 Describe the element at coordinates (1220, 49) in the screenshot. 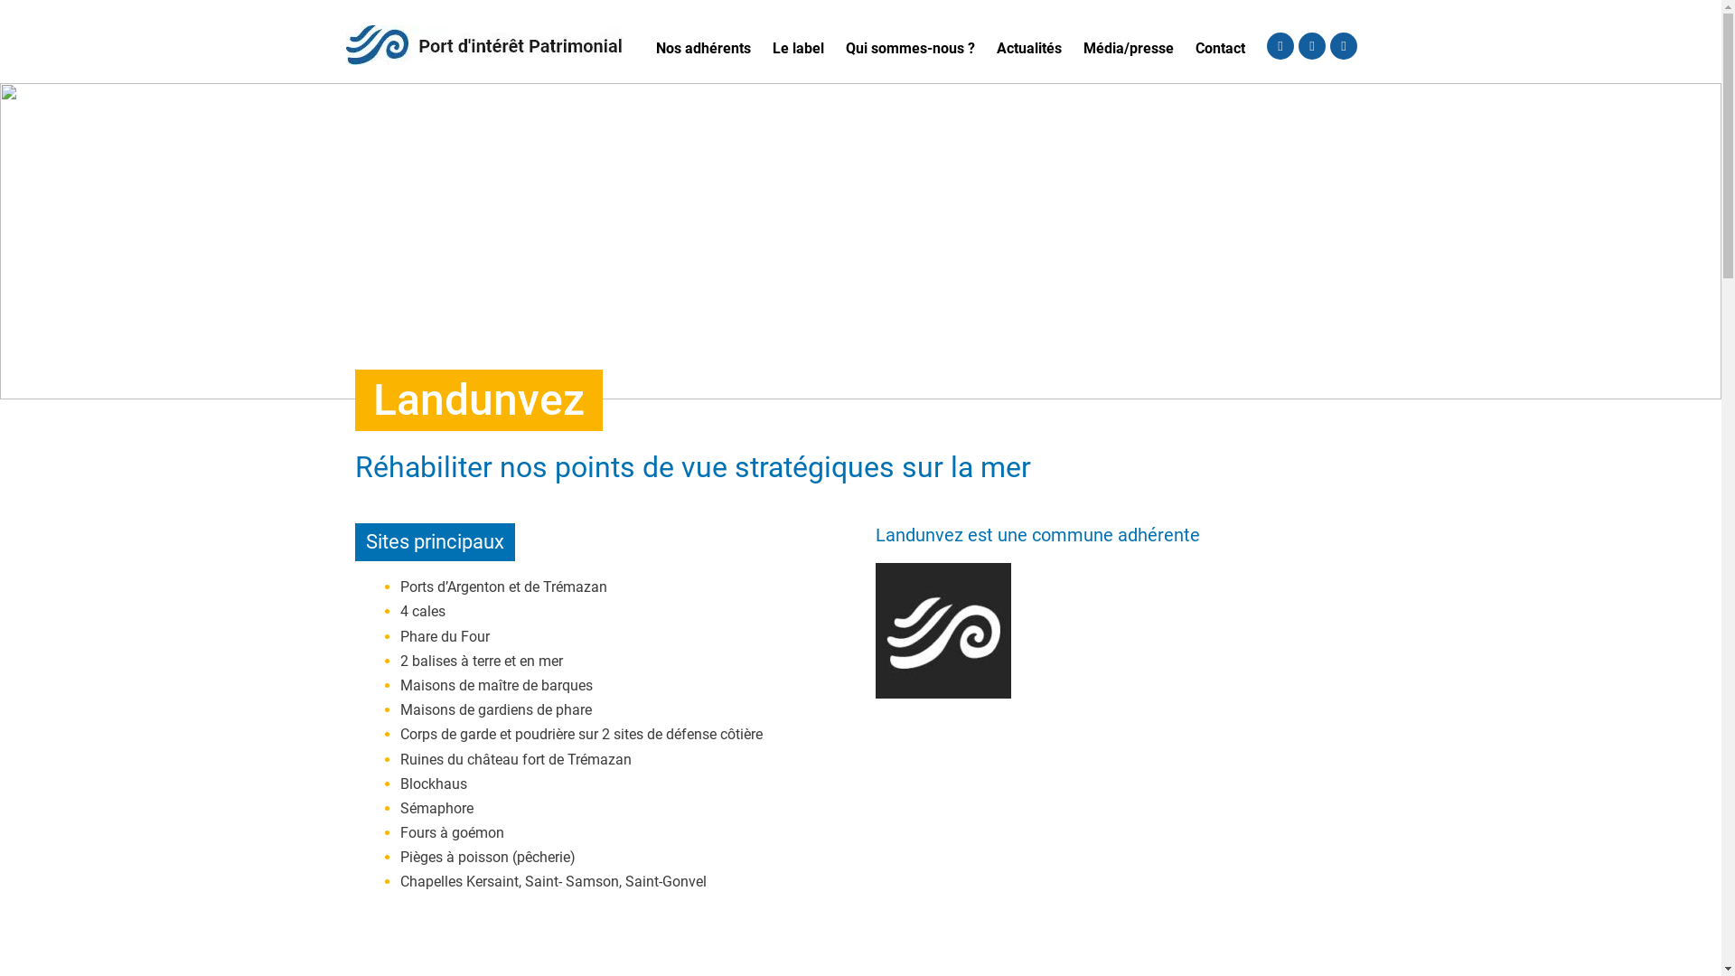

I see `Contact` at that location.